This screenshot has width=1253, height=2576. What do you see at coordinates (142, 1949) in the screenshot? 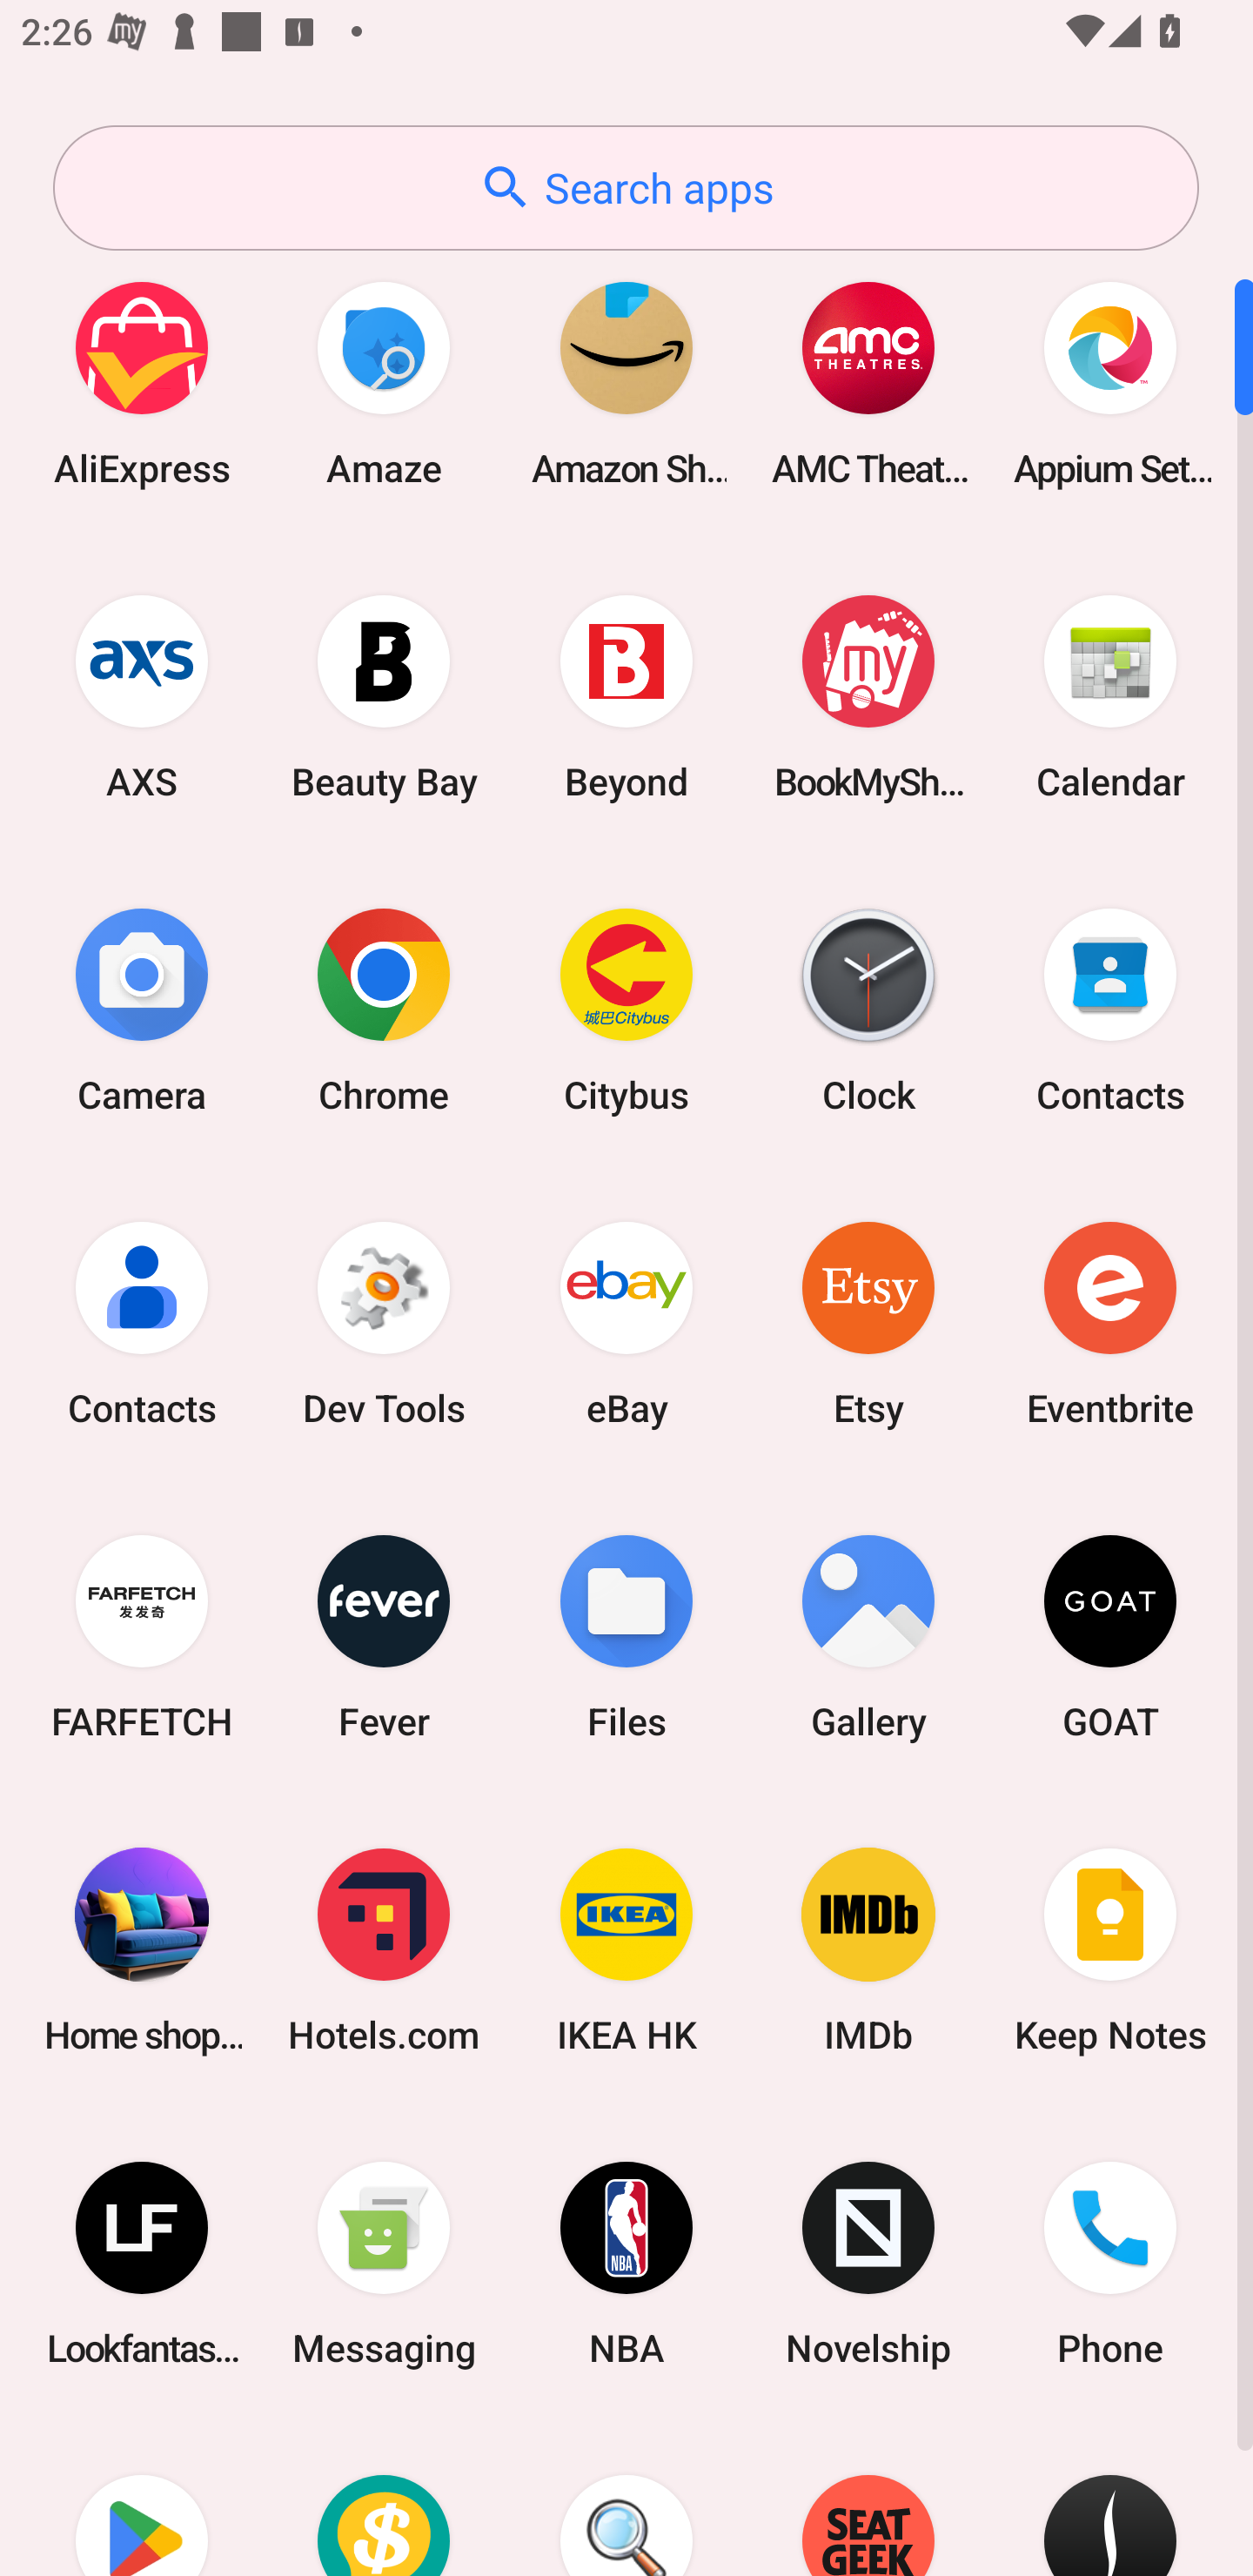
I see `Home shopping` at bounding box center [142, 1949].